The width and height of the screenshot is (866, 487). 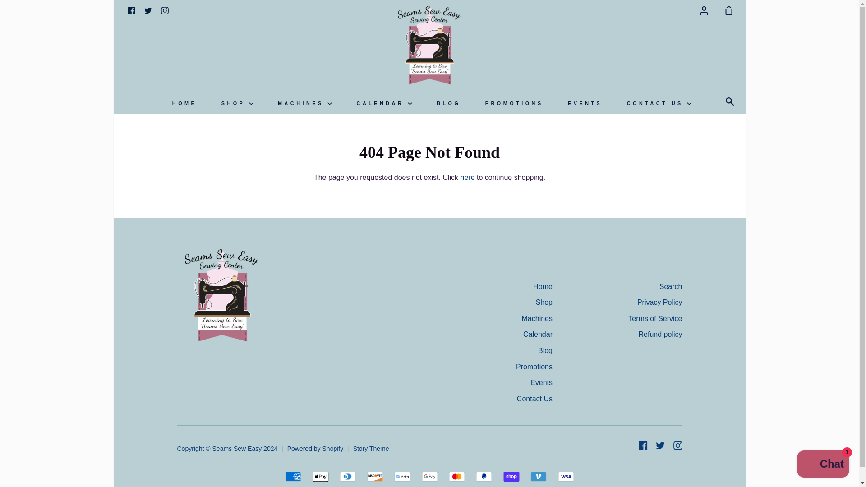 I want to click on Facebook, so click(x=131, y=10).